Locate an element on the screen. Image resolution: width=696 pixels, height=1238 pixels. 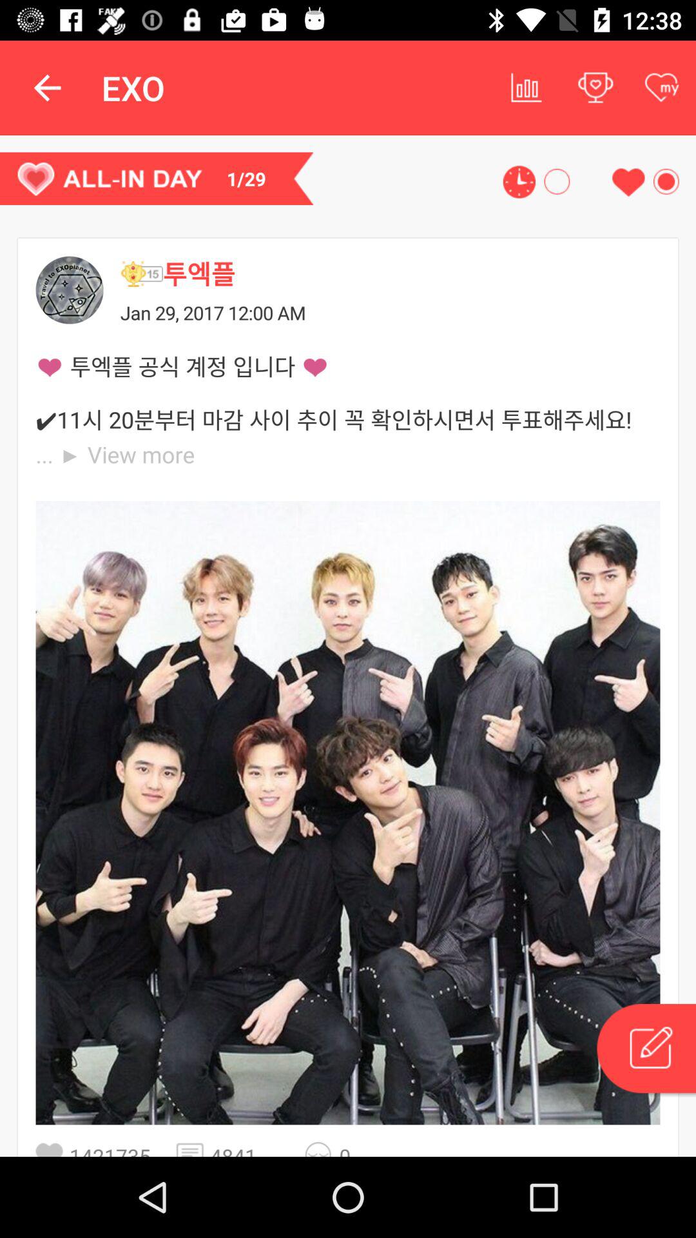
scroll to the jan 29 2017 icon is located at coordinates (390, 312).